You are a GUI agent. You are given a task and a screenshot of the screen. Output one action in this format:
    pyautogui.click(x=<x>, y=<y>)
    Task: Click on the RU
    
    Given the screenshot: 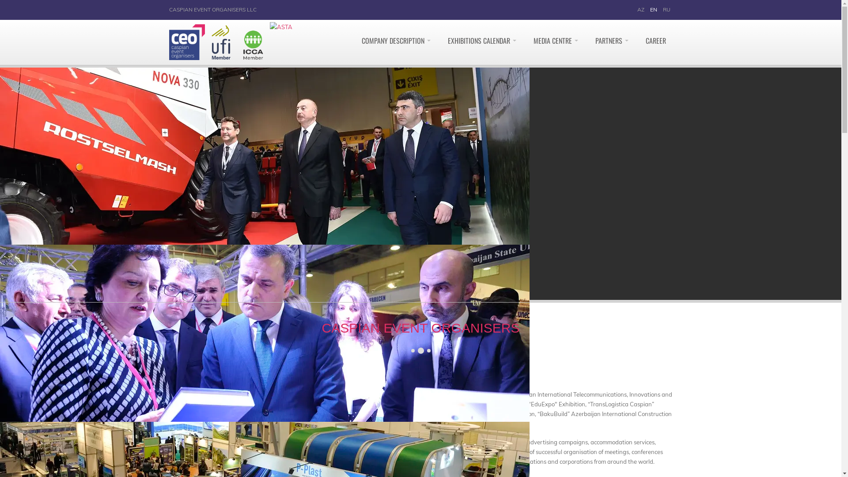 What is the action you would take?
    pyautogui.click(x=666, y=10)
    